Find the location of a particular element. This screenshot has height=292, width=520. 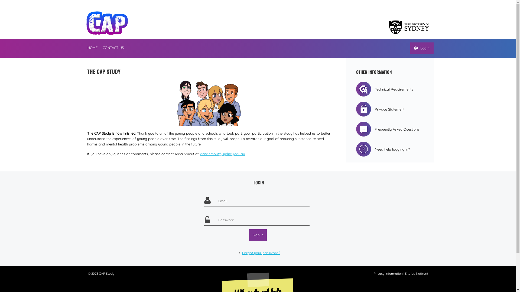

anna.smout@sydney.edu.au is located at coordinates (223, 154).